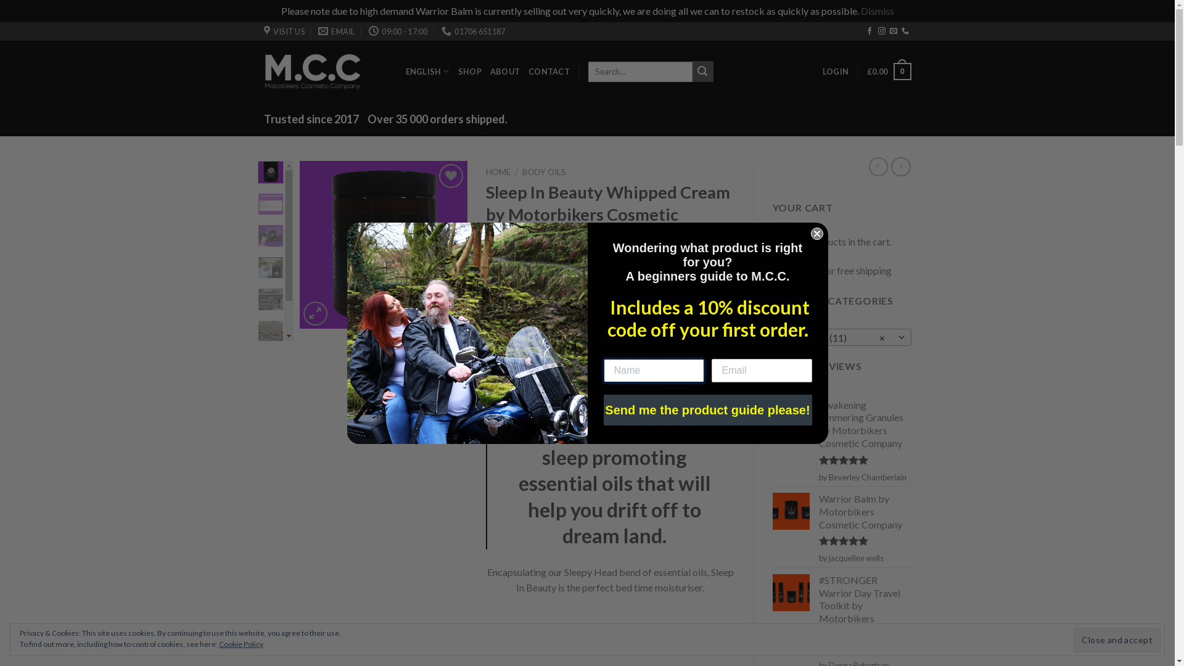  Describe the element at coordinates (398, 31) in the screenshot. I see `09:00 - 17:00` at that location.